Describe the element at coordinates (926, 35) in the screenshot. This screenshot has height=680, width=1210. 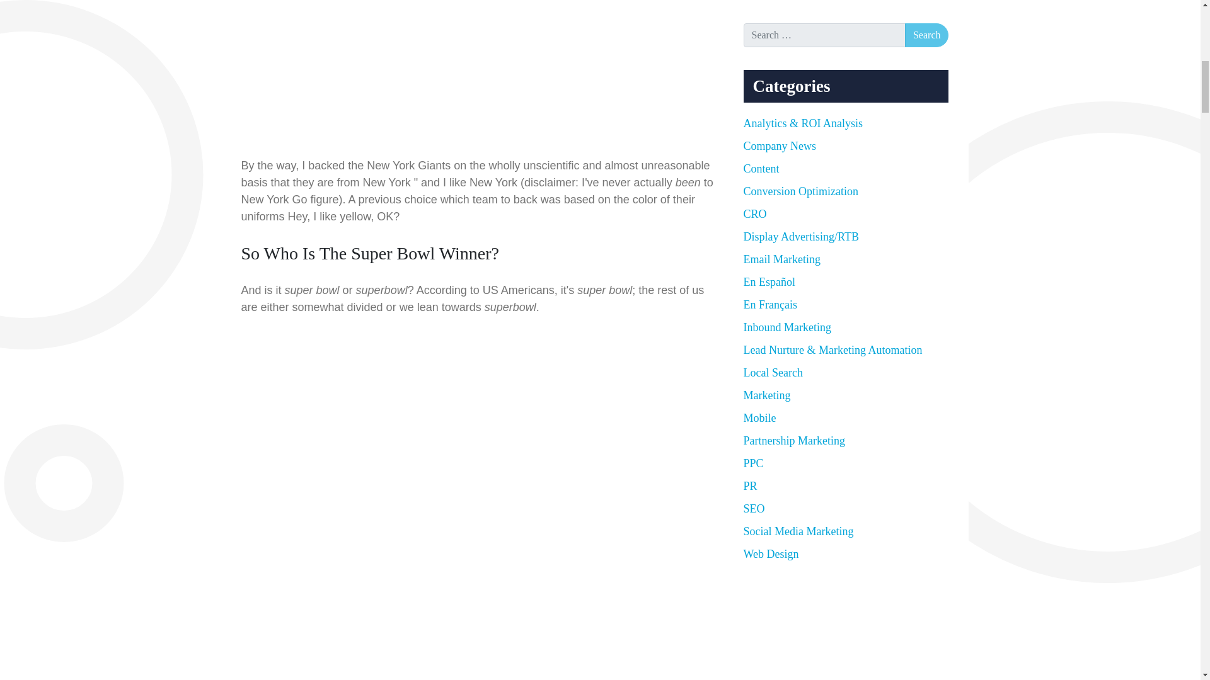
I see `Search` at that location.